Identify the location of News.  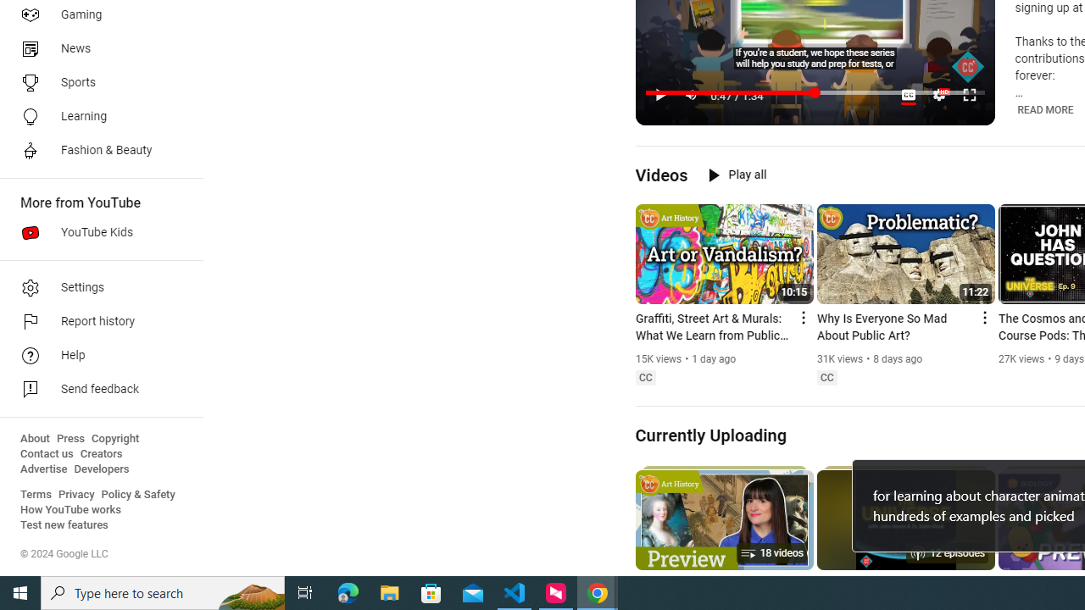
(97, 49).